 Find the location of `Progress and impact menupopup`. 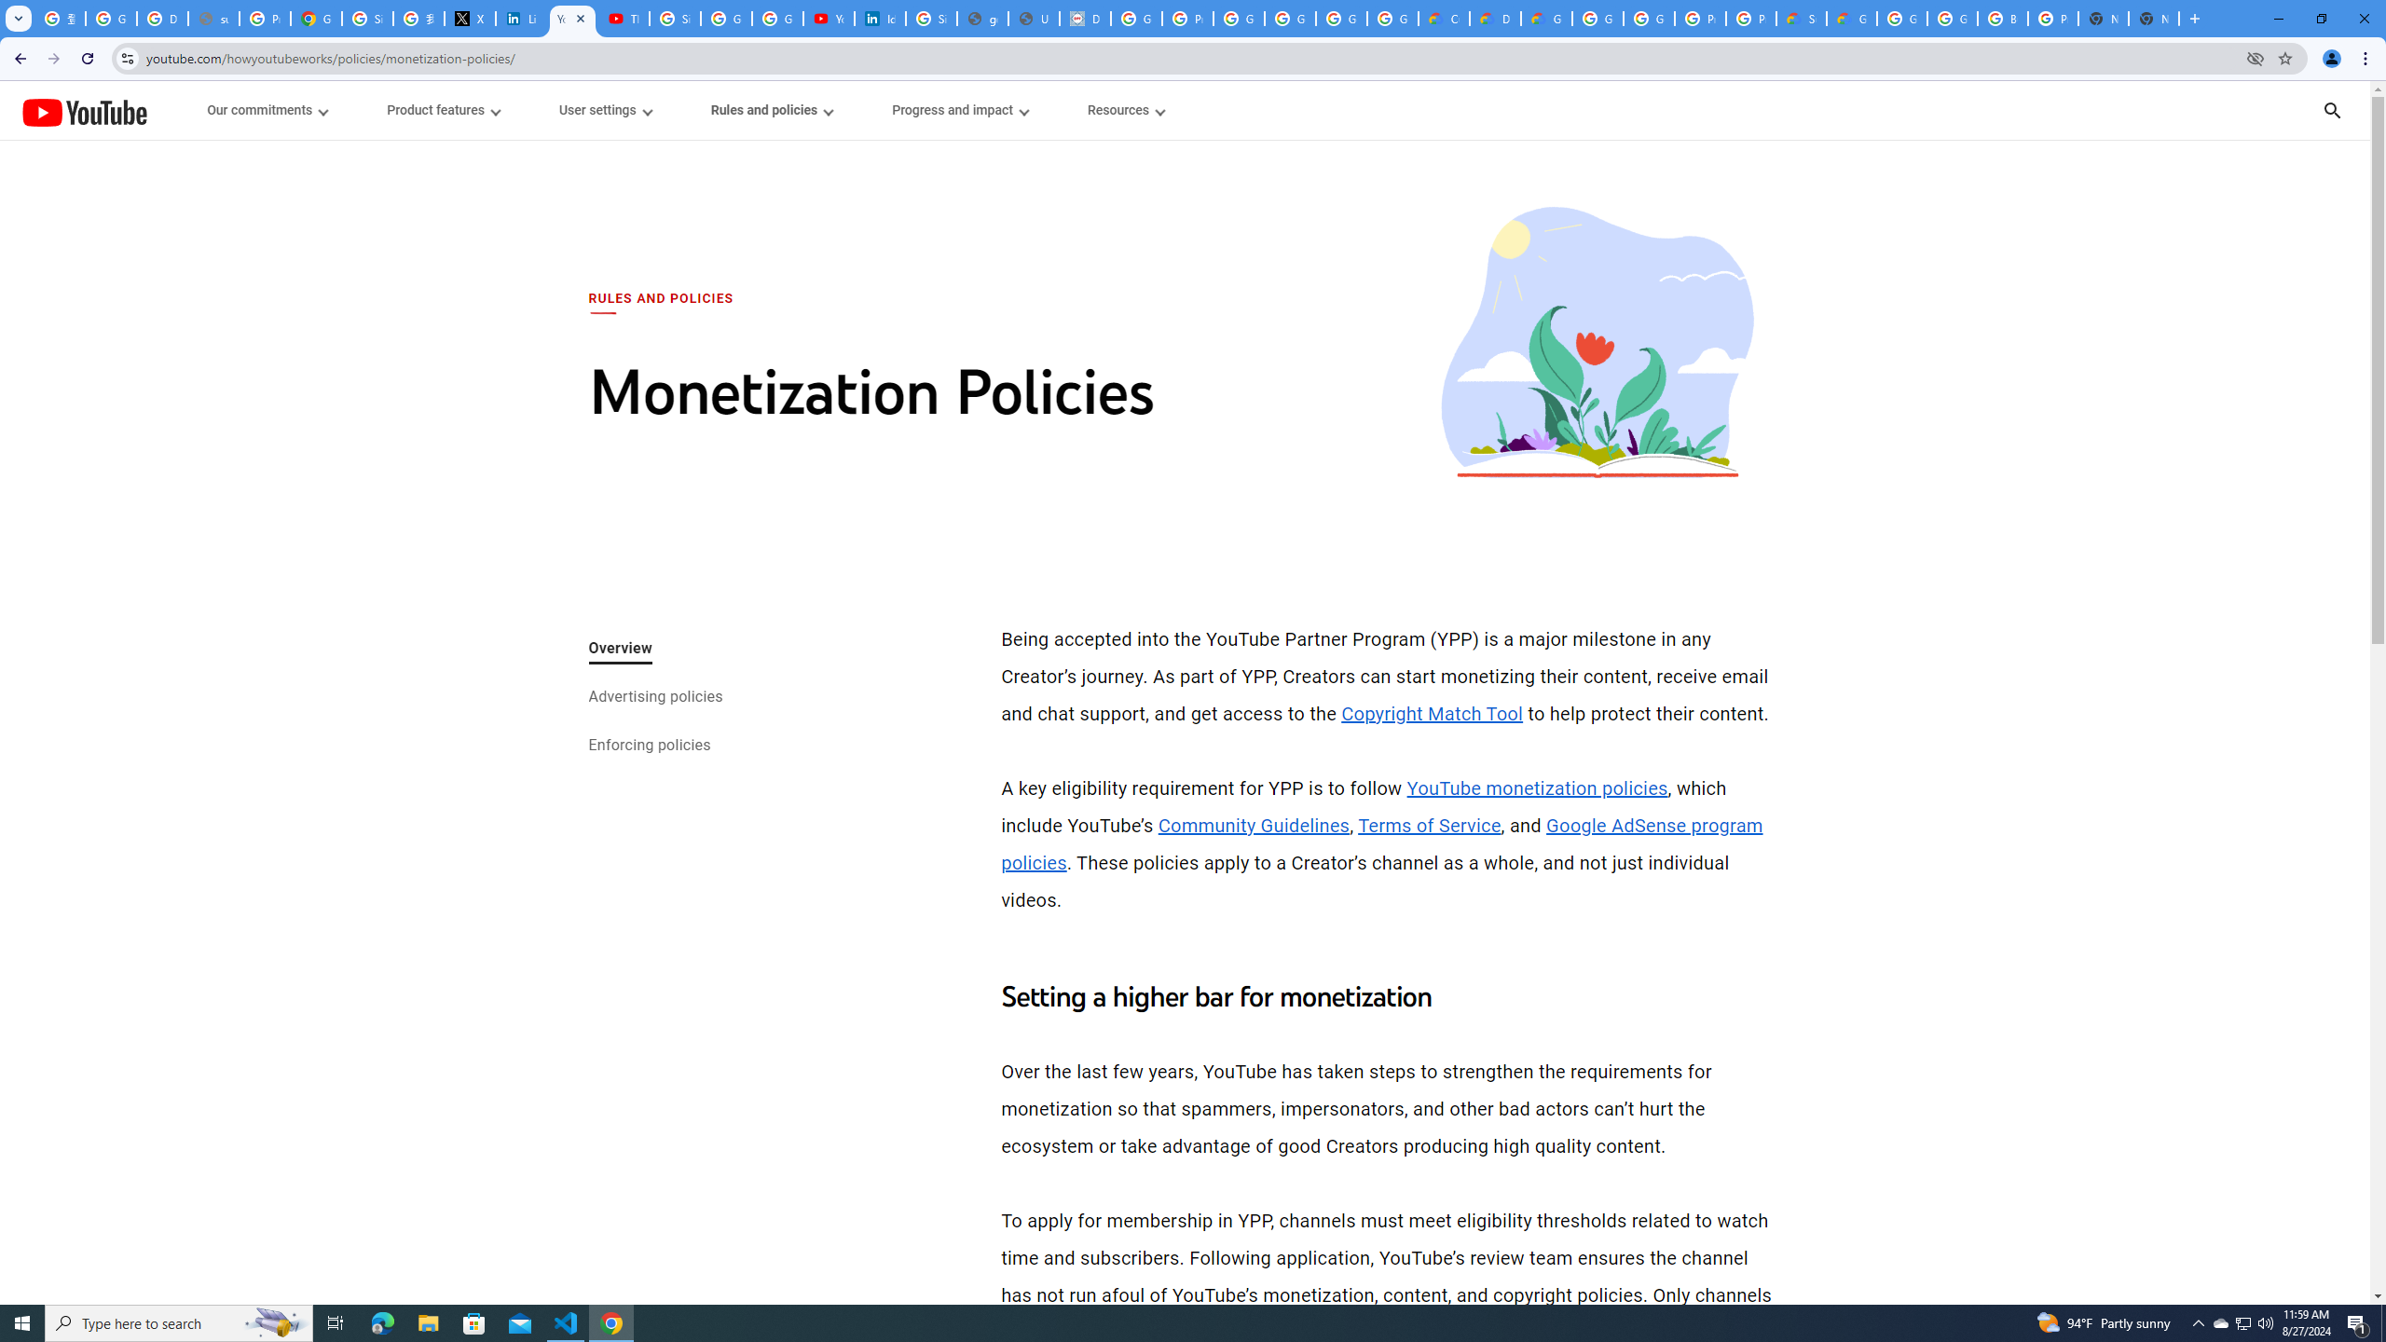

Progress and impact menupopup is located at coordinates (960, 110).